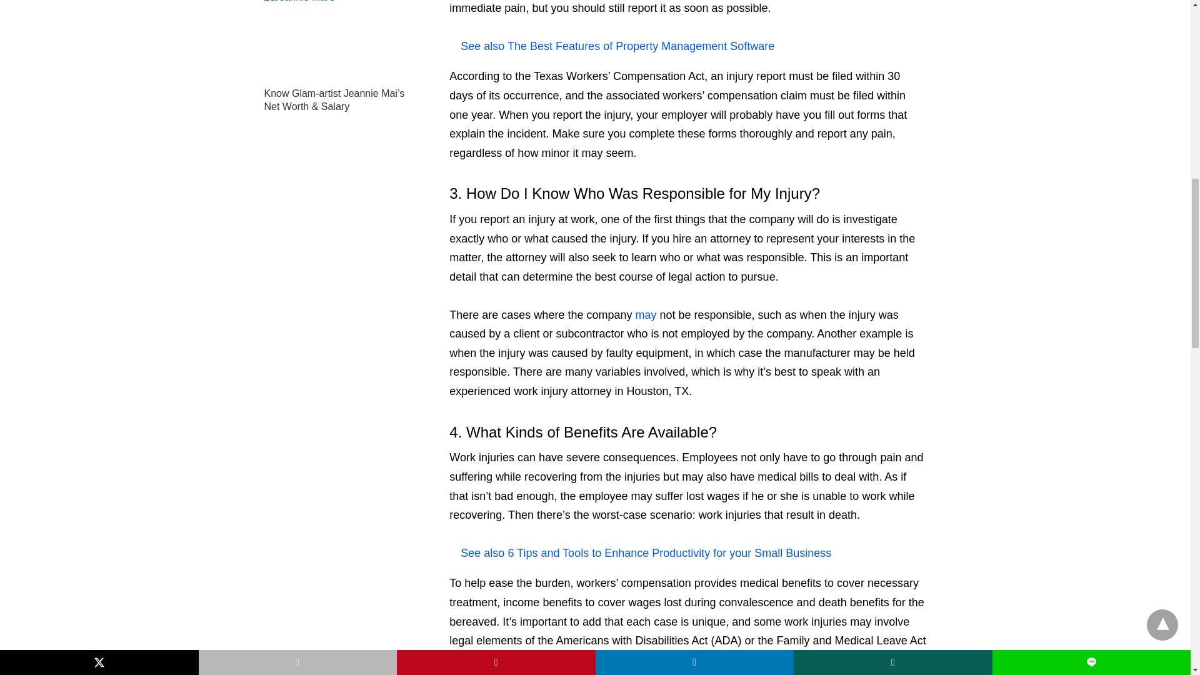 This screenshot has height=675, width=1200. Describe the element at coordinates (645, 315) in the screenshot. I see `may` at that location.